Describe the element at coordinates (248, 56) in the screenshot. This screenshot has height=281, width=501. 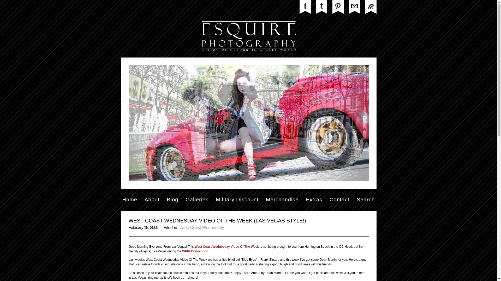
I see `Esquire Photography` at that location.